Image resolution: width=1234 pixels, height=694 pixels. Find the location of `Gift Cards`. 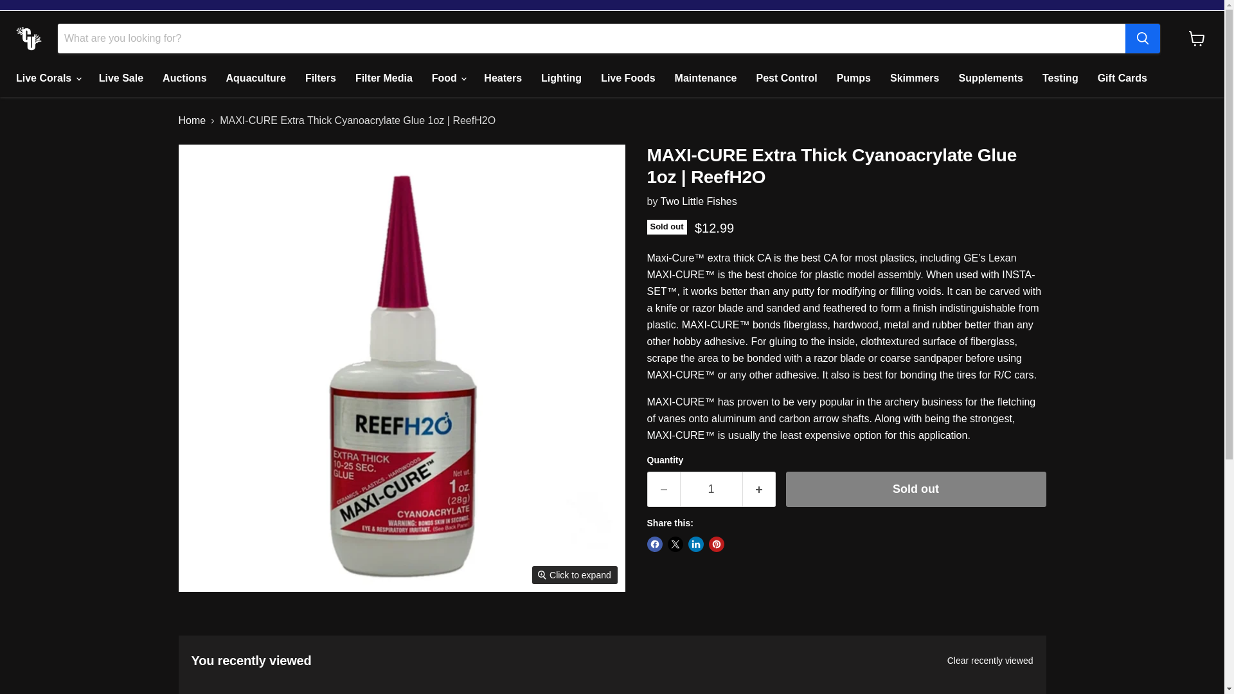

Gift Cards is located at coordinates (1122, 78).